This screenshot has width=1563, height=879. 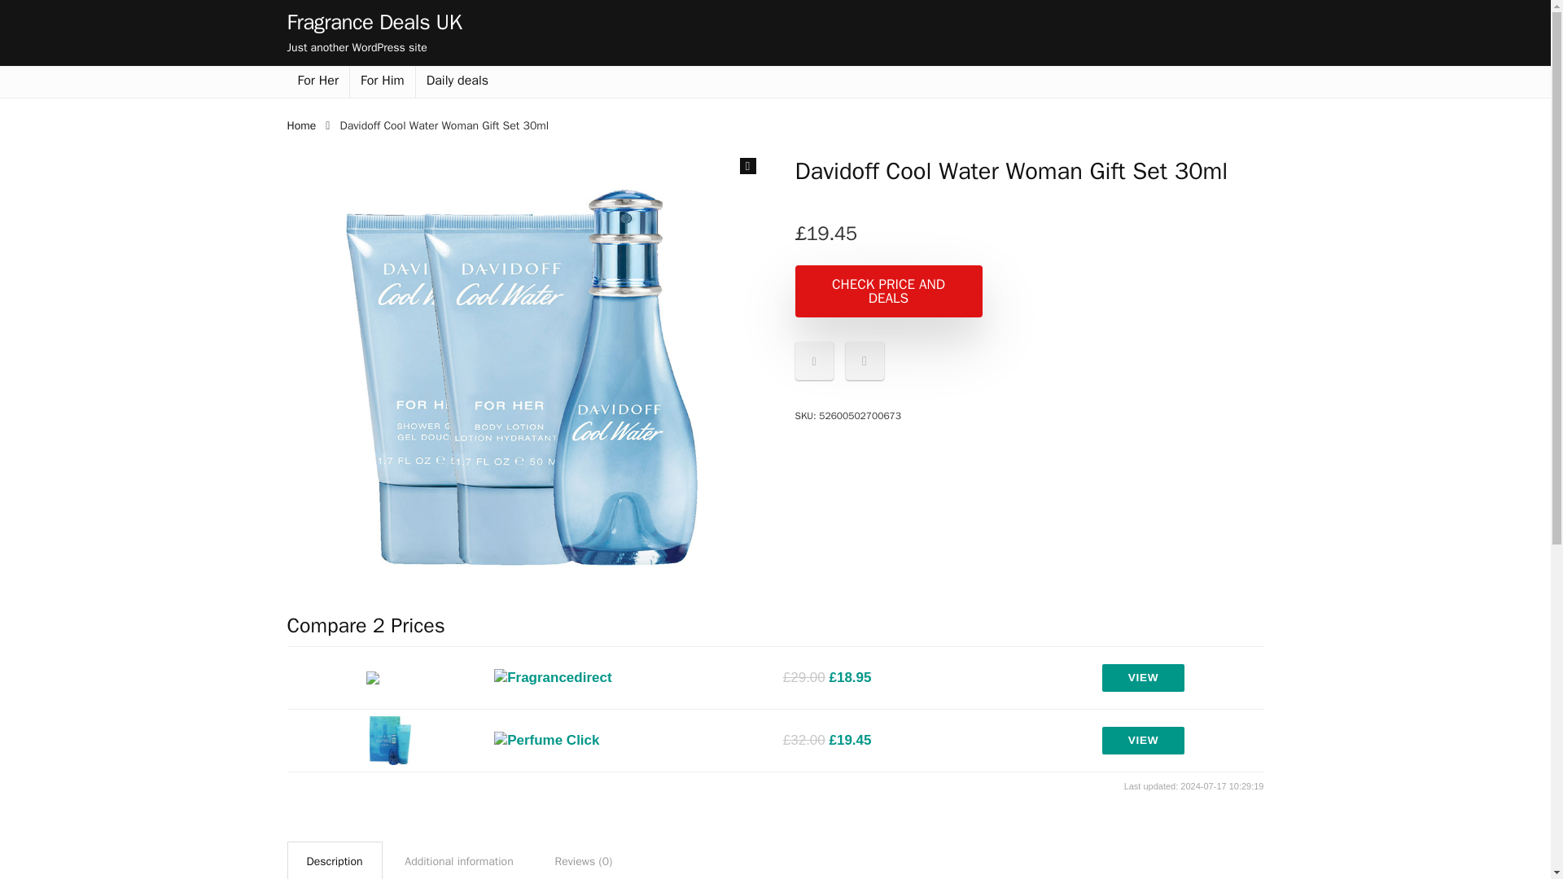 I want to click on Home, so click(x=300, y=125).